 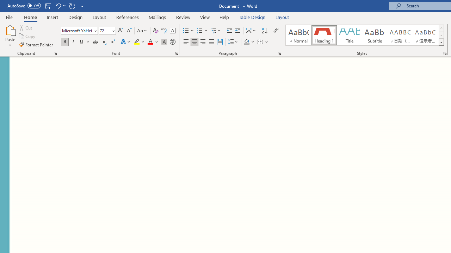 What do you see at coordinates (202, 31) in the screenshot?
I see `Numbering` at bounding box center [202, 31].